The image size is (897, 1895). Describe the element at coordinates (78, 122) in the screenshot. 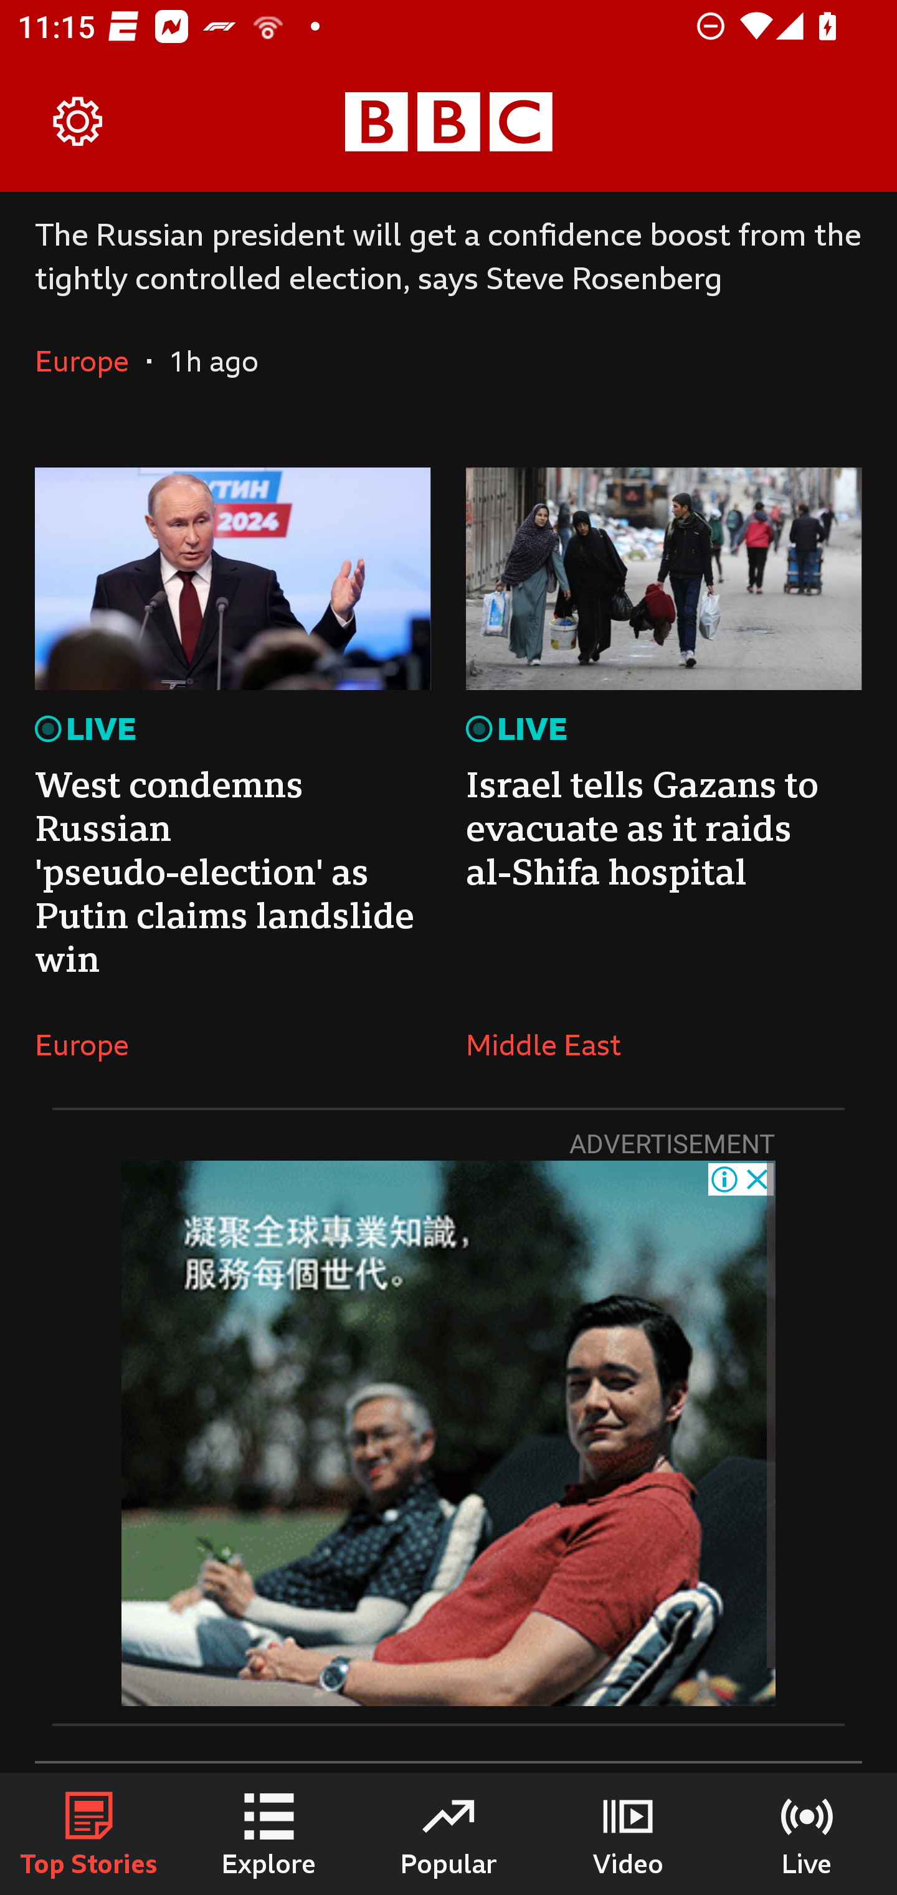

I see `Settings` at that location.